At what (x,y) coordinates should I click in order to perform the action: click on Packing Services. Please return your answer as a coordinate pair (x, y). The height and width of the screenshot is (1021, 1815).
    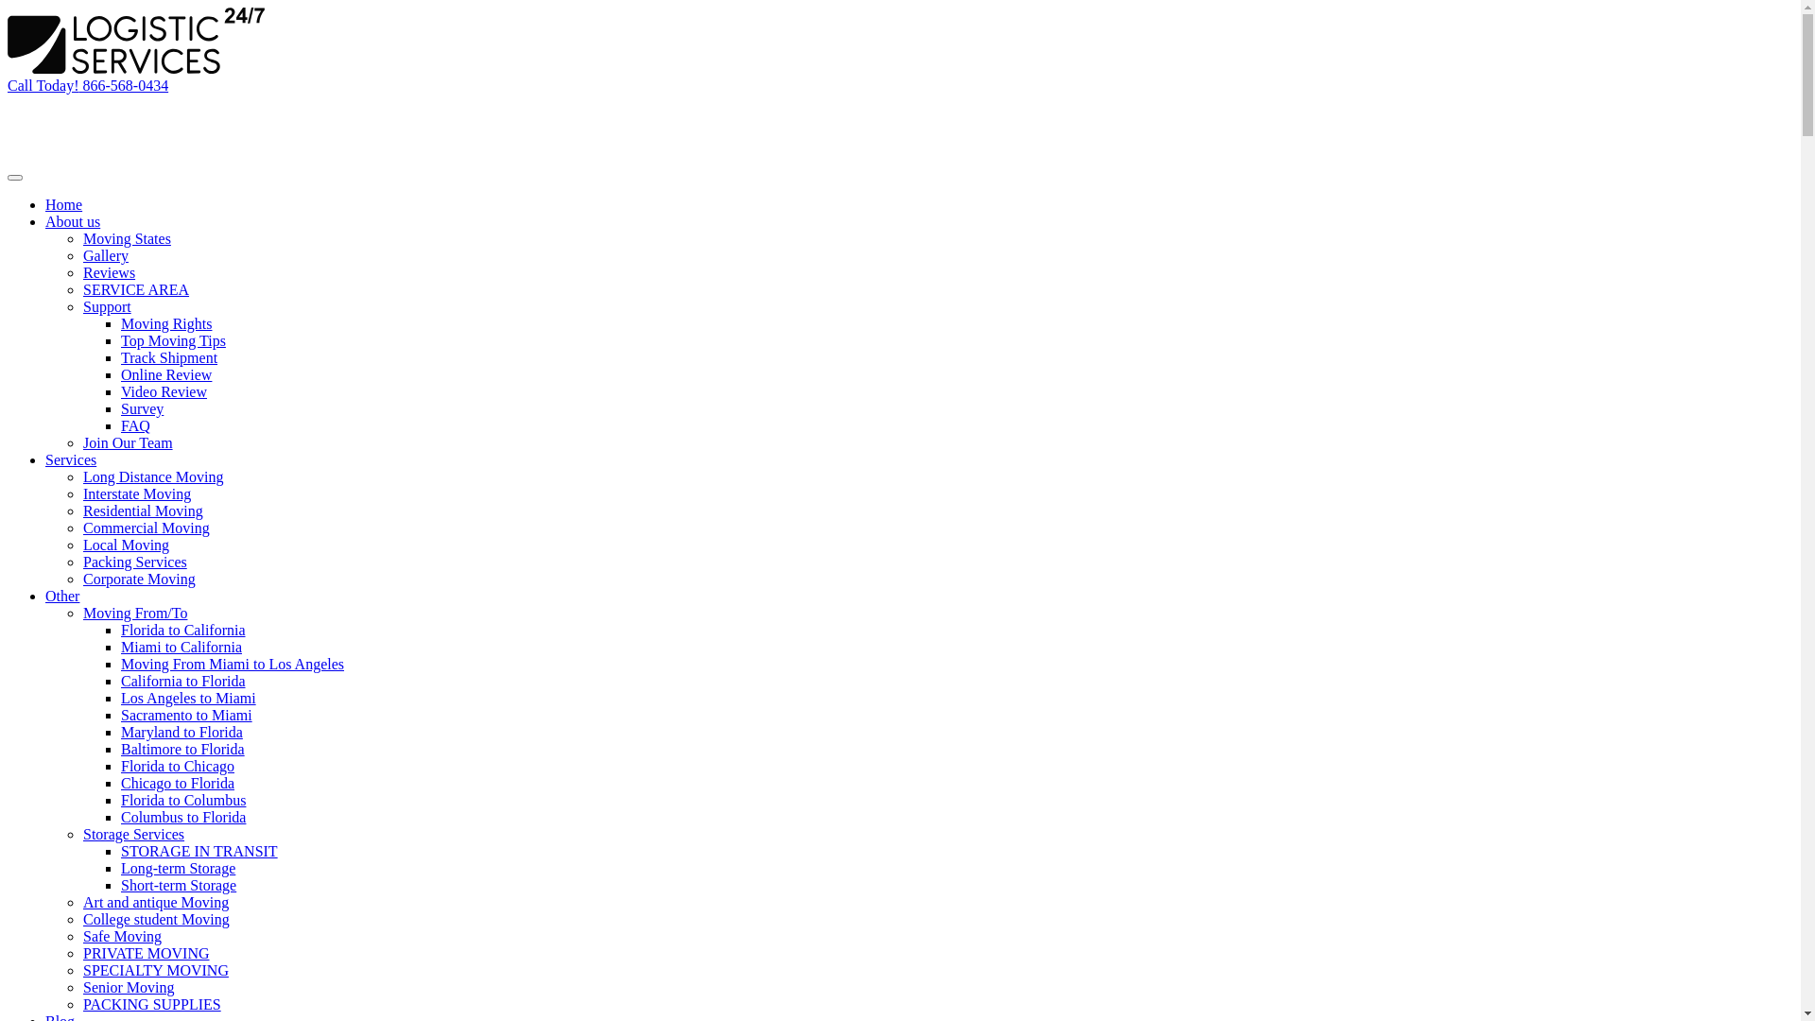
    Looking at the image, I should click on (135, 562).